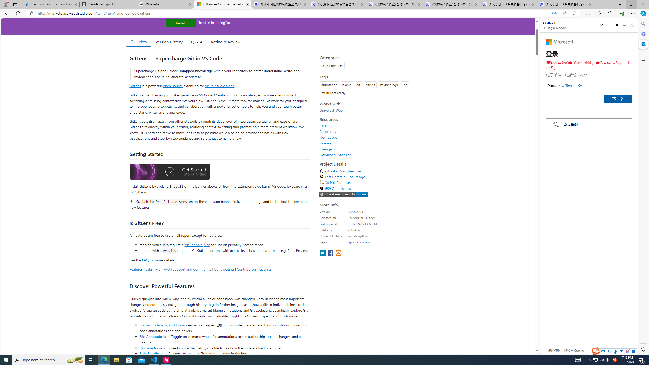 This screenshot has height=365, width=649. Describe the element at coordinates (555, 28) in the screenshot. I see `login.live.com` at that location.